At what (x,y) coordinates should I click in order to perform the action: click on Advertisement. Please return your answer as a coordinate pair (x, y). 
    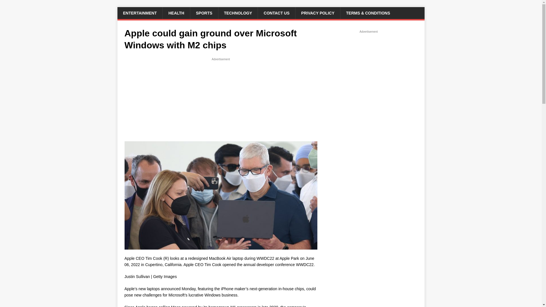
    Looking at the image, I should click on (221, 101).